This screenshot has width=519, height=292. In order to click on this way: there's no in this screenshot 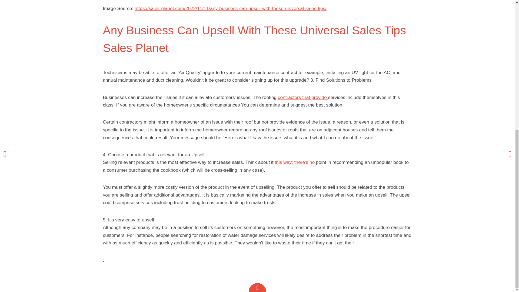, I will do `click(295, 162)`.